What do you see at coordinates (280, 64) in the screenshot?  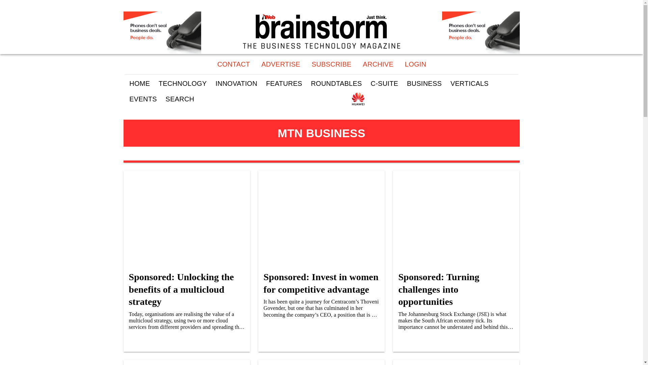 I see `ADVERTISE` at bounding box center [280, 64].